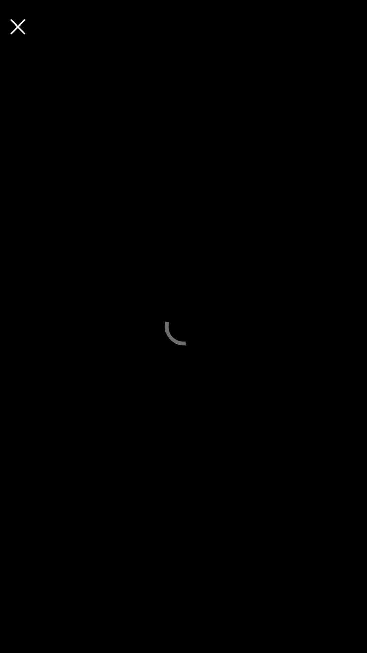 The height and width of the screenshot is (653, 367). I want to click on close screen, so click(18, 27).